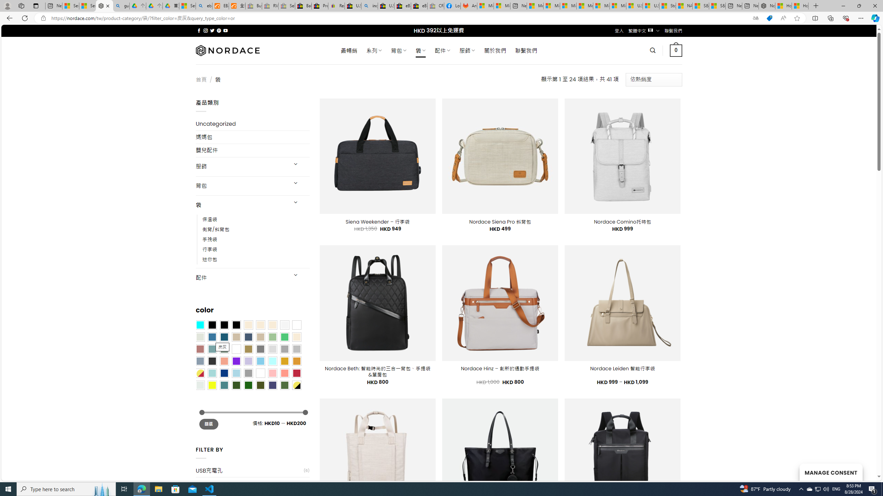 This screenshot has width=883, height=496. I want to click on Register: Create a personal eBay account, so click(336, 6).